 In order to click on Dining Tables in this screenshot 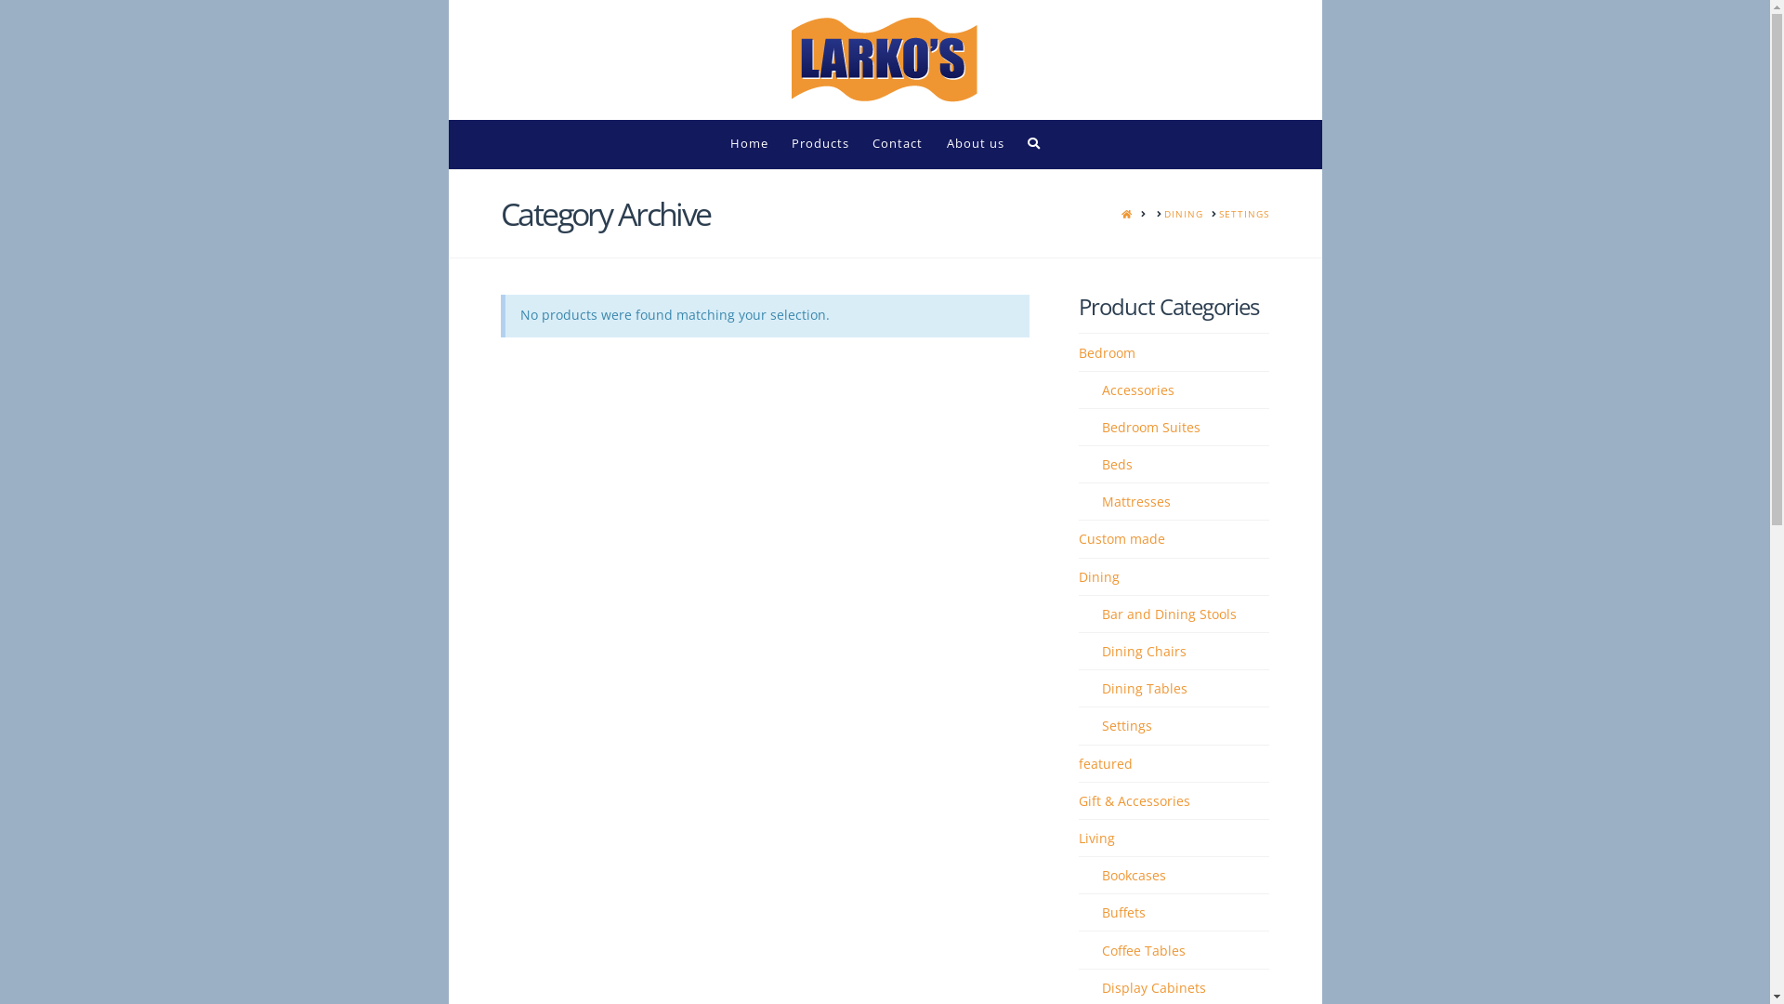, I will do `click(1145, 688)`.